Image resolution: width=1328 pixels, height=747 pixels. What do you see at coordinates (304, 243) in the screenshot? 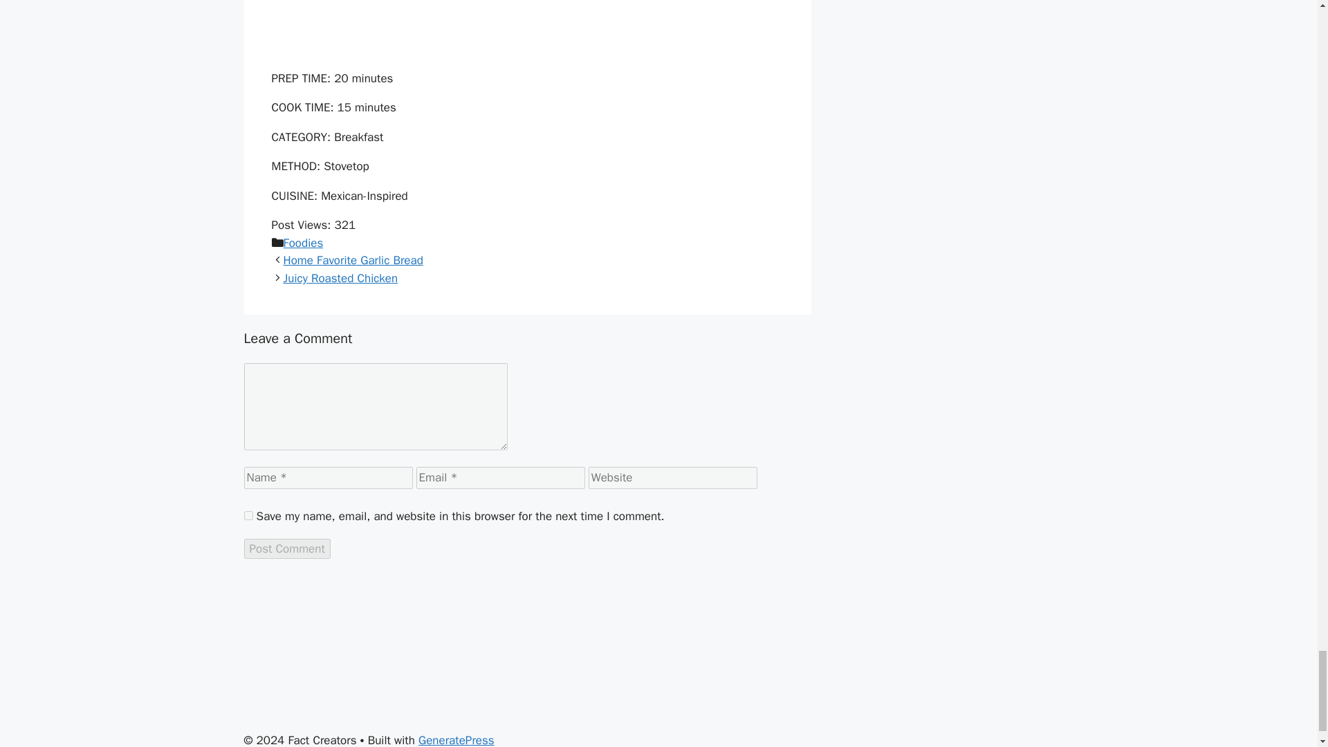
I see `Foodies` at bounding box center [304, 243].